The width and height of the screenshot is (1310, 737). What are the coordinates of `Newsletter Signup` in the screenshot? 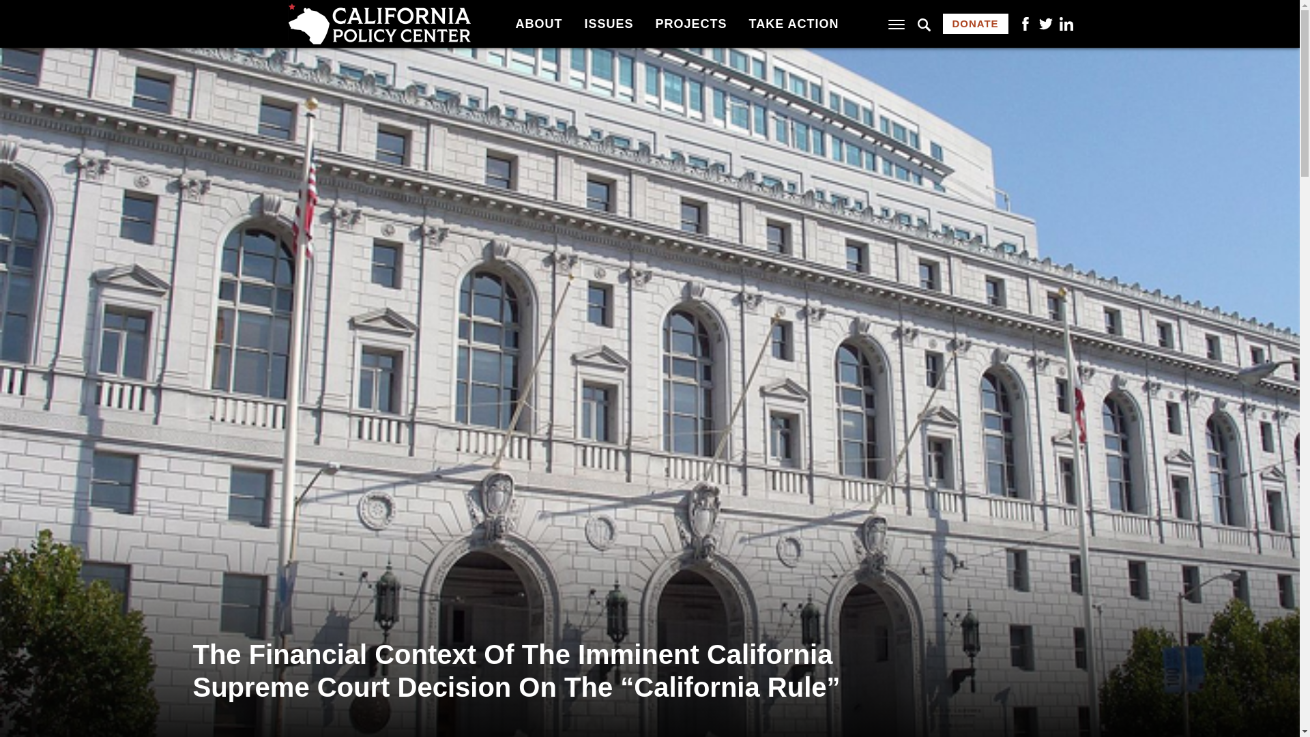 It's located at (783, 12).